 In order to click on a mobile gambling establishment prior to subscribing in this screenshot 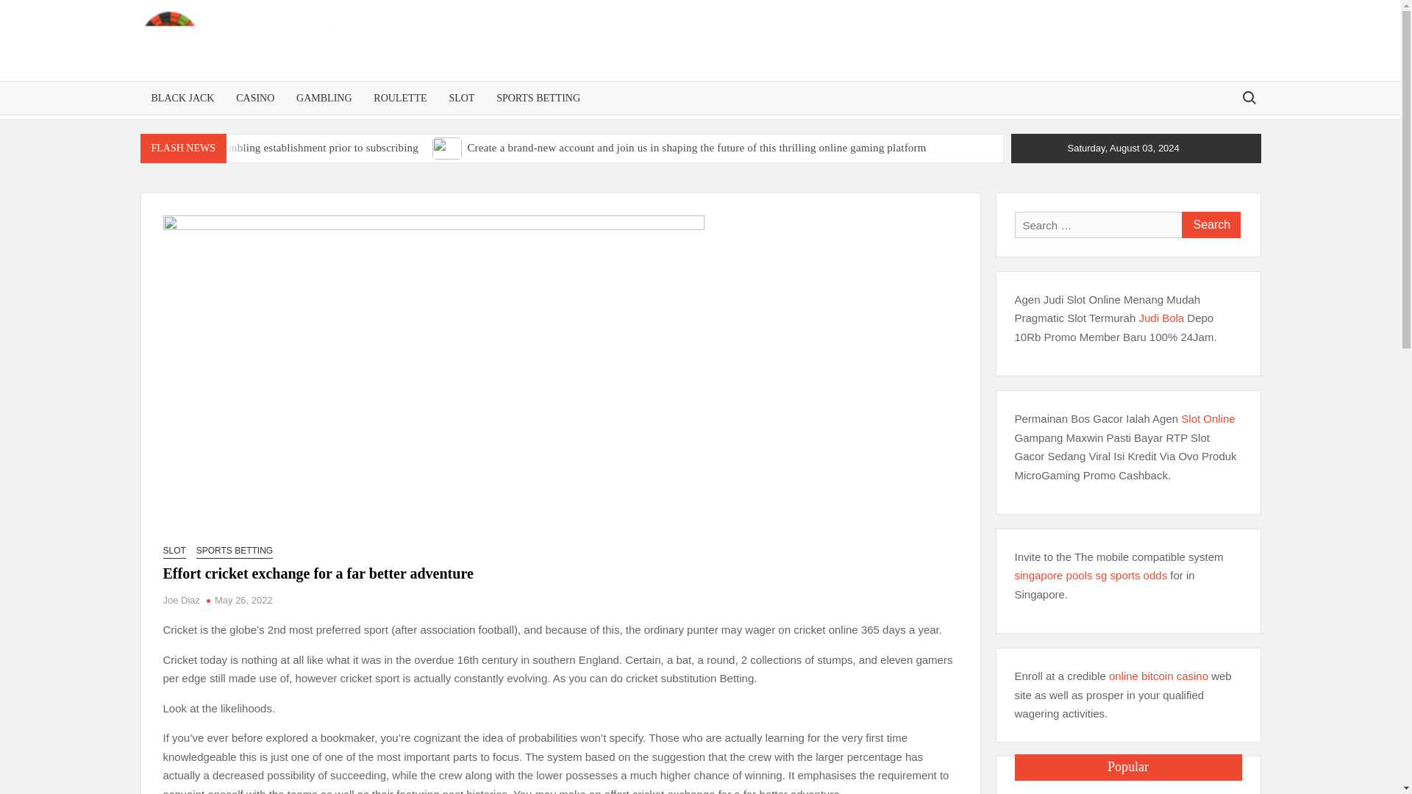, I will do `click(296, 148)`.